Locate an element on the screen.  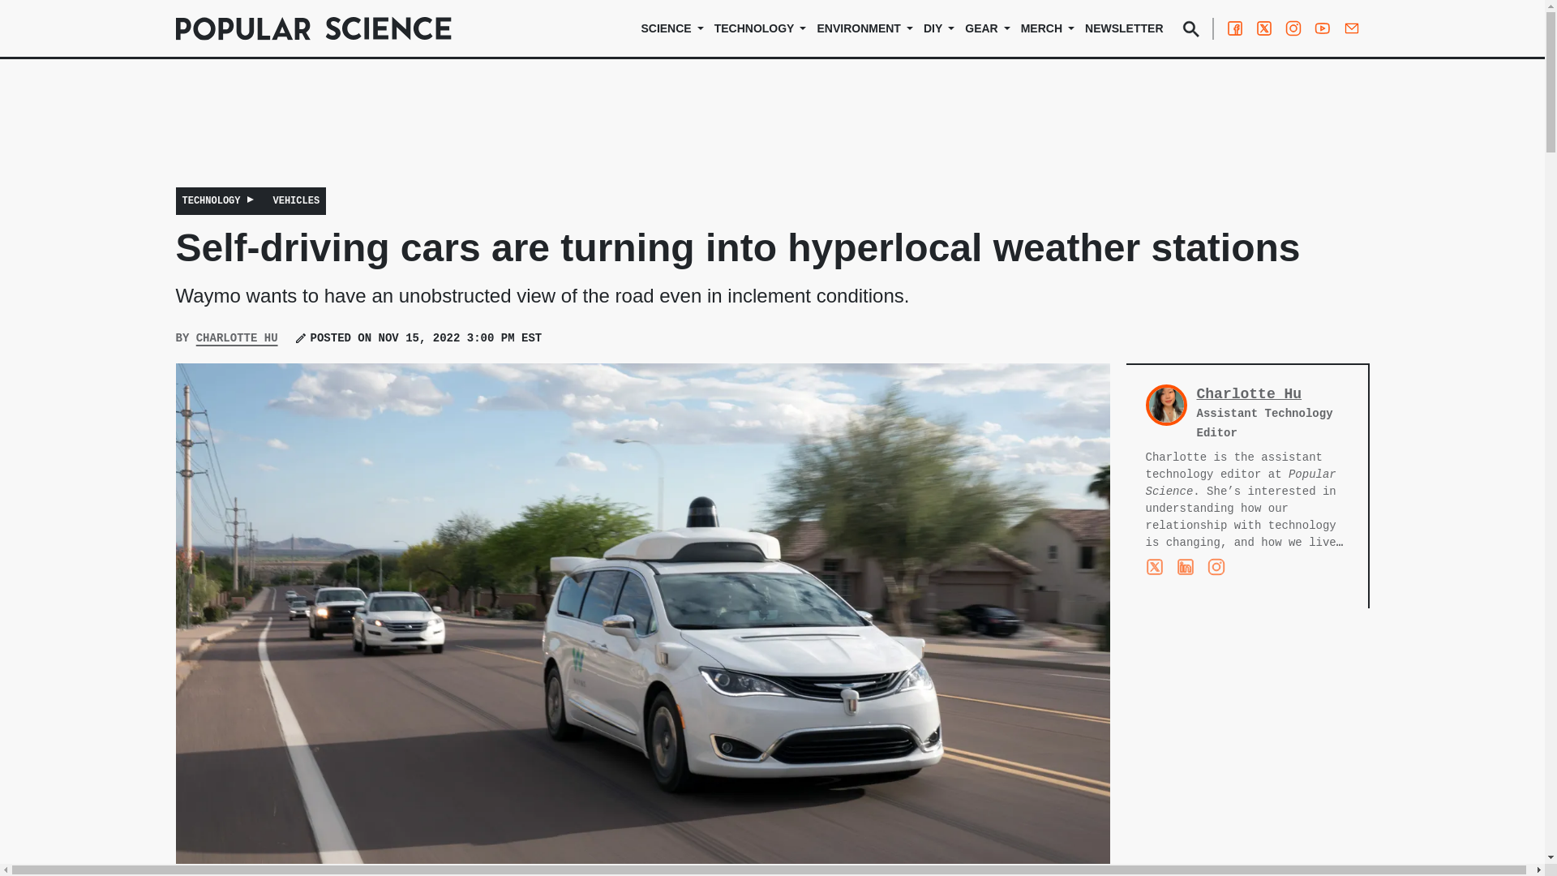
3rd party ad content is located at coordinates (1247, 741).